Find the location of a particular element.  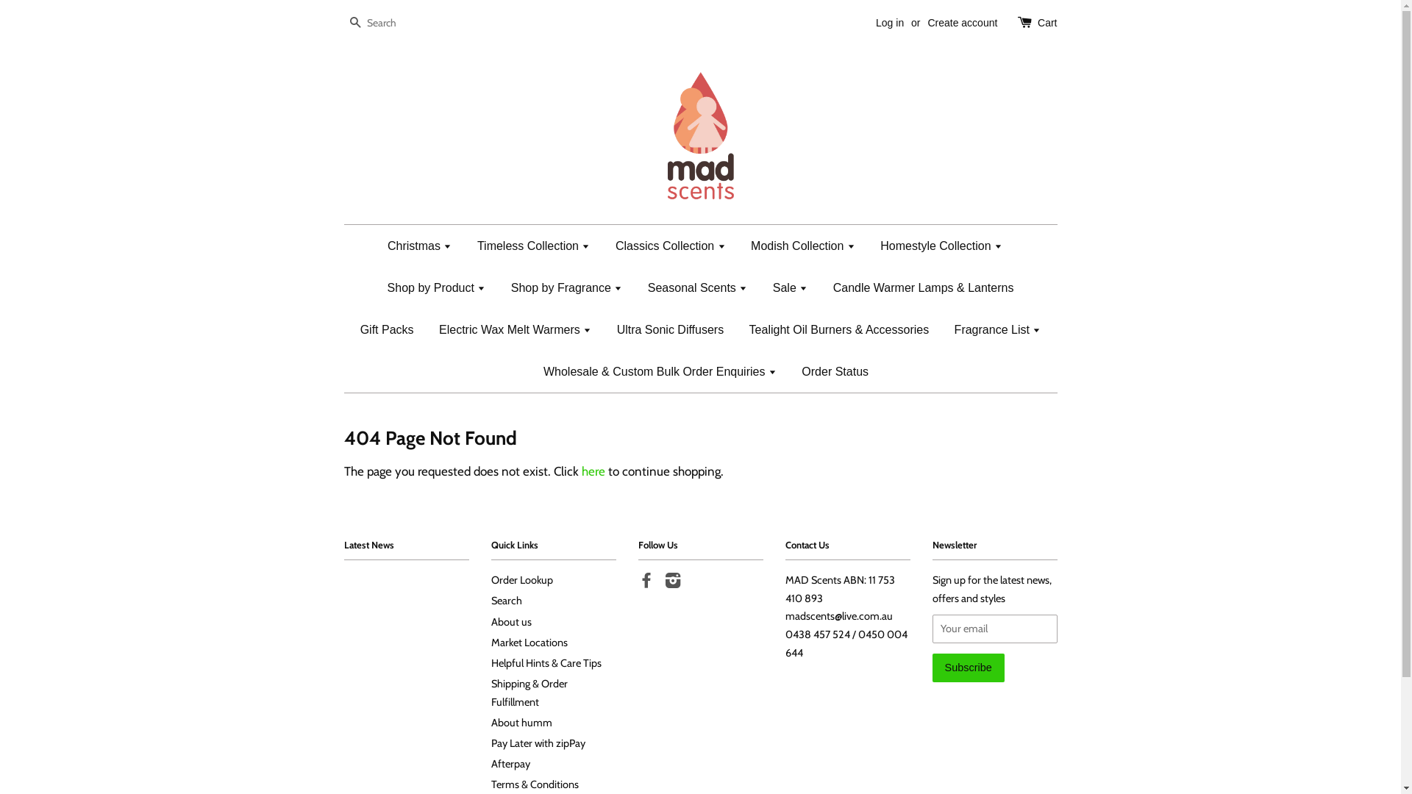

Create account is located at coordinates (962, 22).